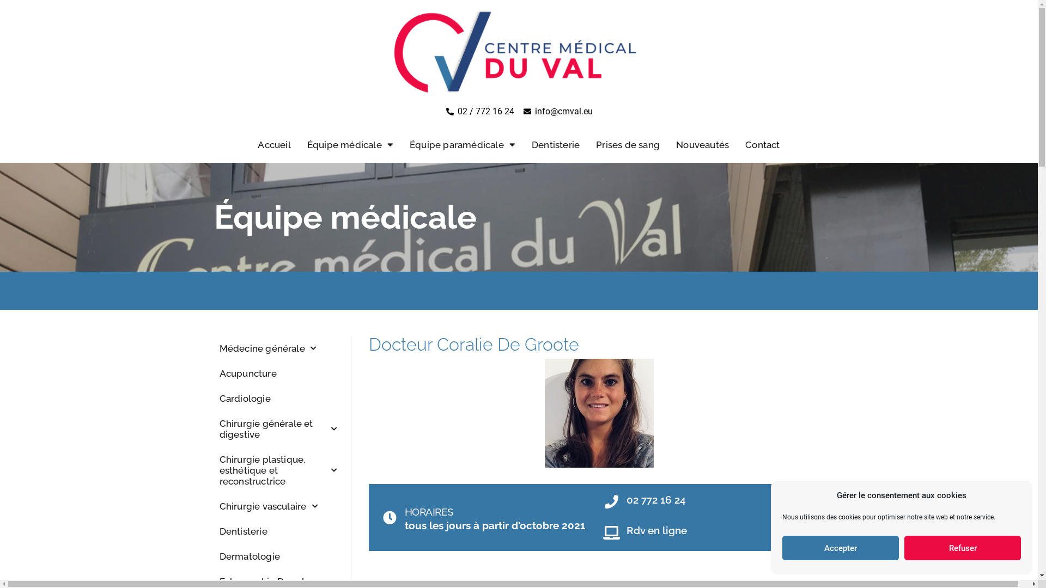 The width and height of the screenshot is (1046, 588). What do you see at coordinates (558, 112) in the screenshot?
I see `info@cmval.eu` at bounding box center [558, 112].